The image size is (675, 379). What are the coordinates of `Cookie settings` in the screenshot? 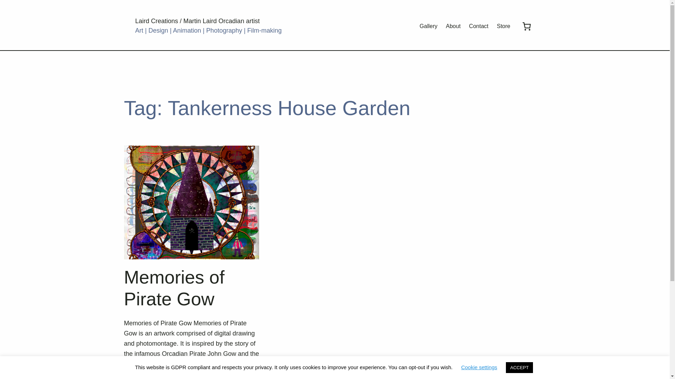 It's located at (479, 367).